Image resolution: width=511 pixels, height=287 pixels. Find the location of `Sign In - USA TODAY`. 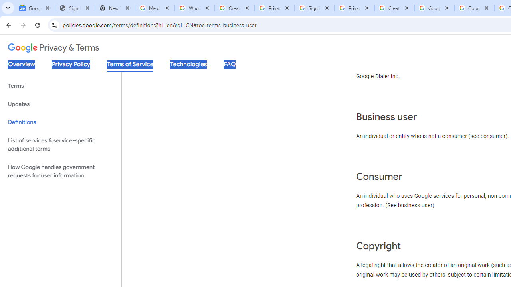

Sign In - USA TODAY is located at coordinates (75, 8).